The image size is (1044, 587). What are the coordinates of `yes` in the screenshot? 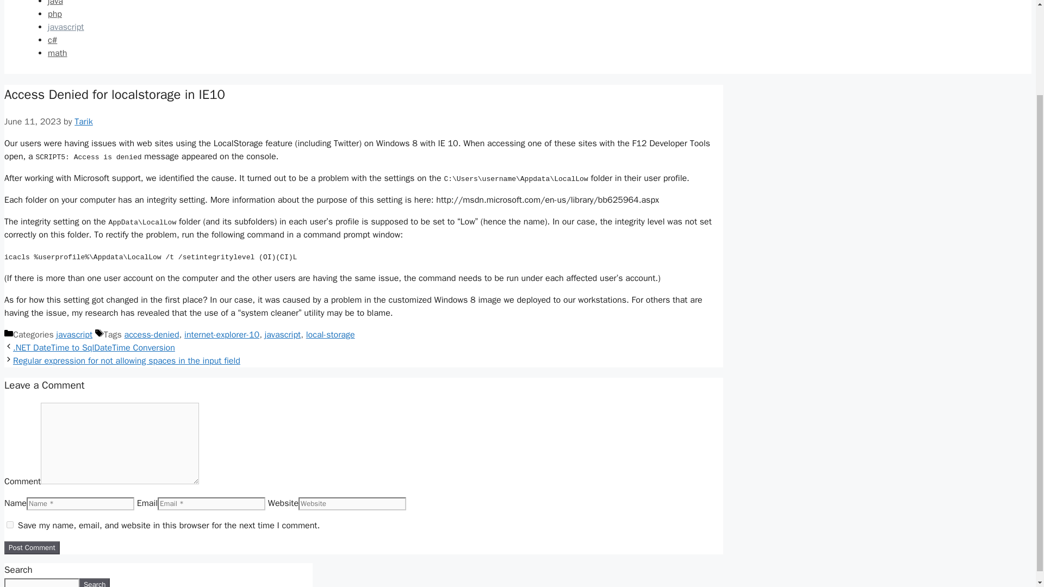 It's located at (10, 525).